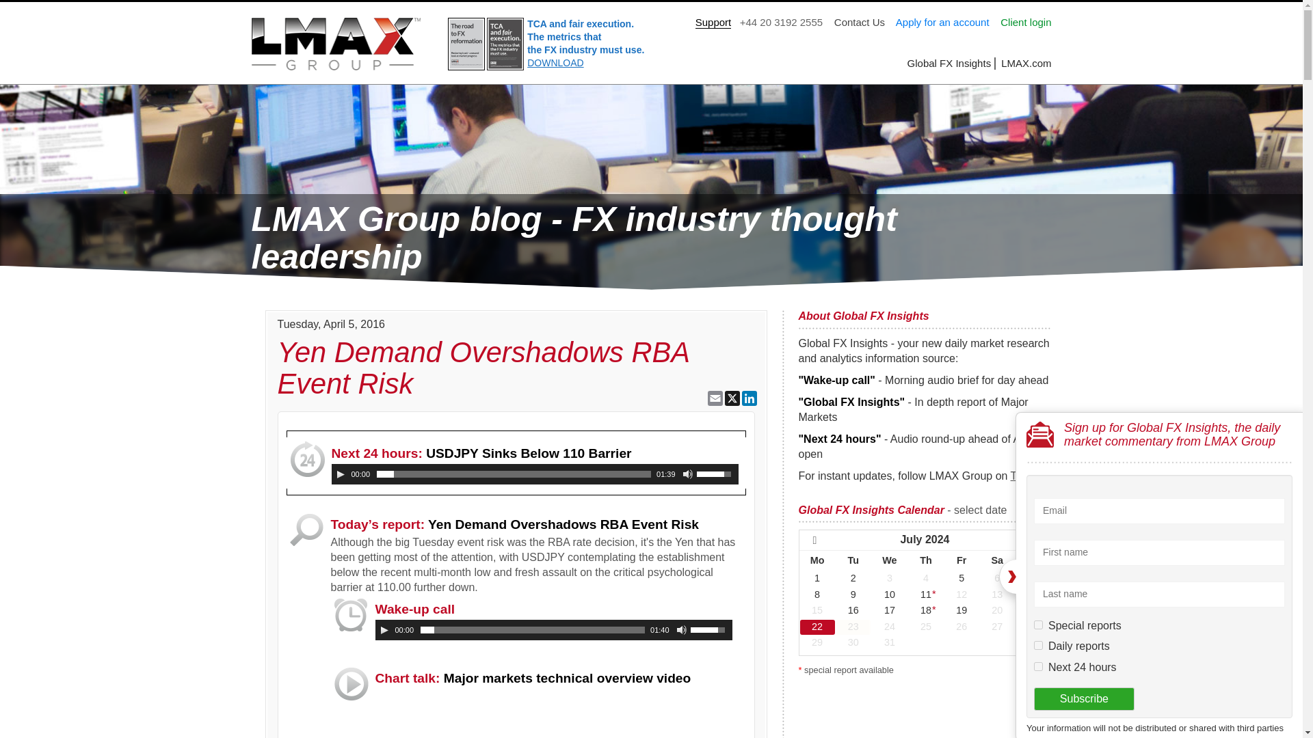 This screenshot has height=738, width=1313. I want to click on Global FX Insights, so click(951, 63).